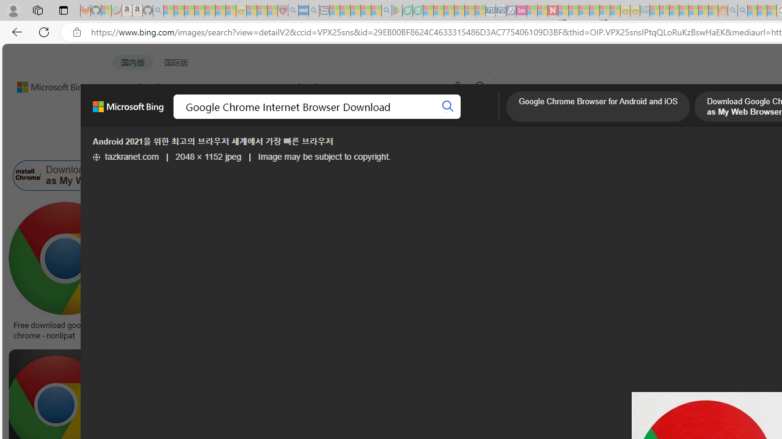 This screenshot has height=439, width=782. What do you see at coordinates (282, 11) in the screenshot?
I see `Robert H. Shmerling, MD - Harvard Health - Sleeping` at bounding box center [282, 11].